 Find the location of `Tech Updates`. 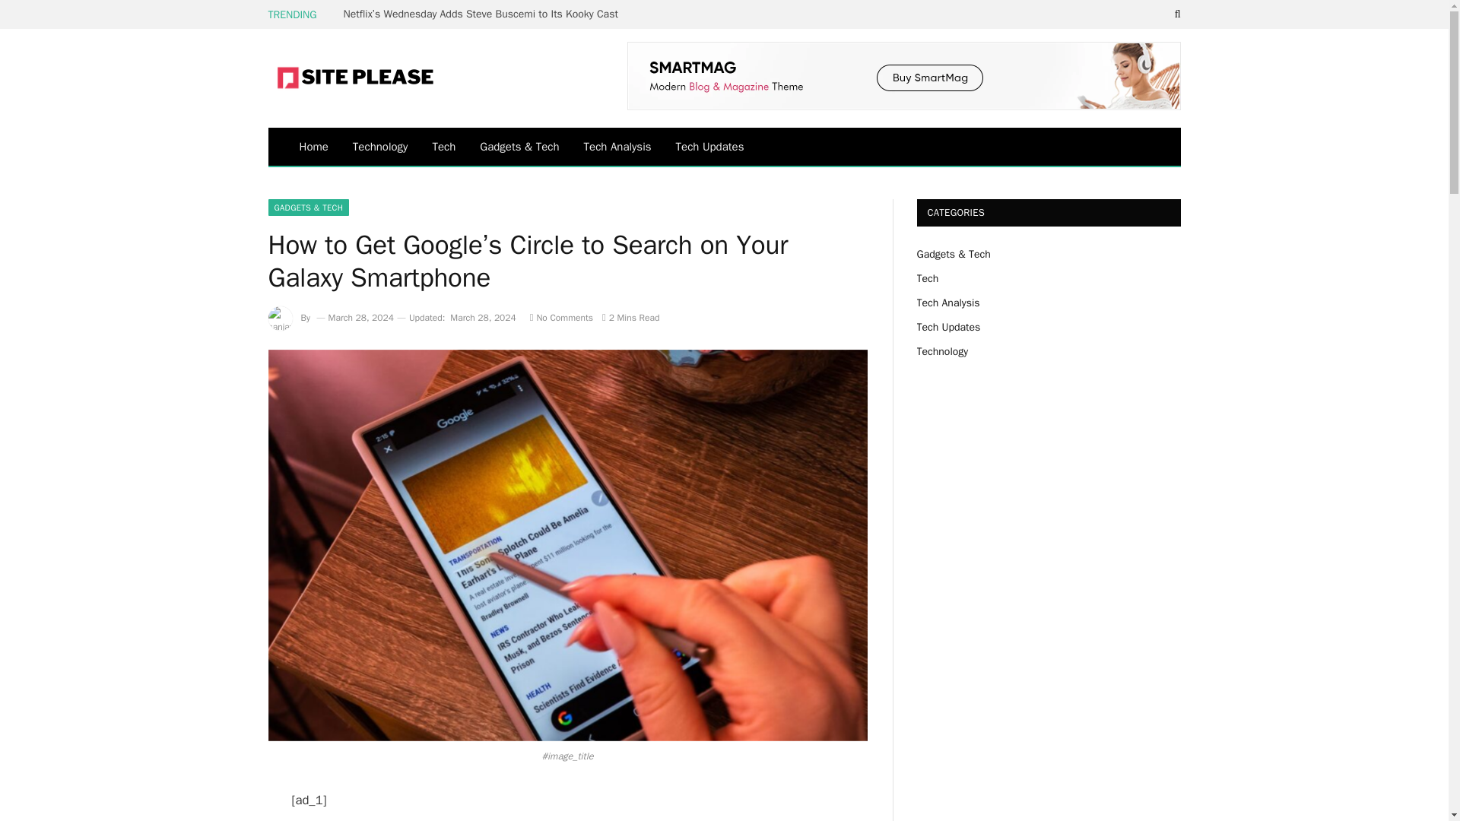

Tech Updates is located at coordinates (710, 147).